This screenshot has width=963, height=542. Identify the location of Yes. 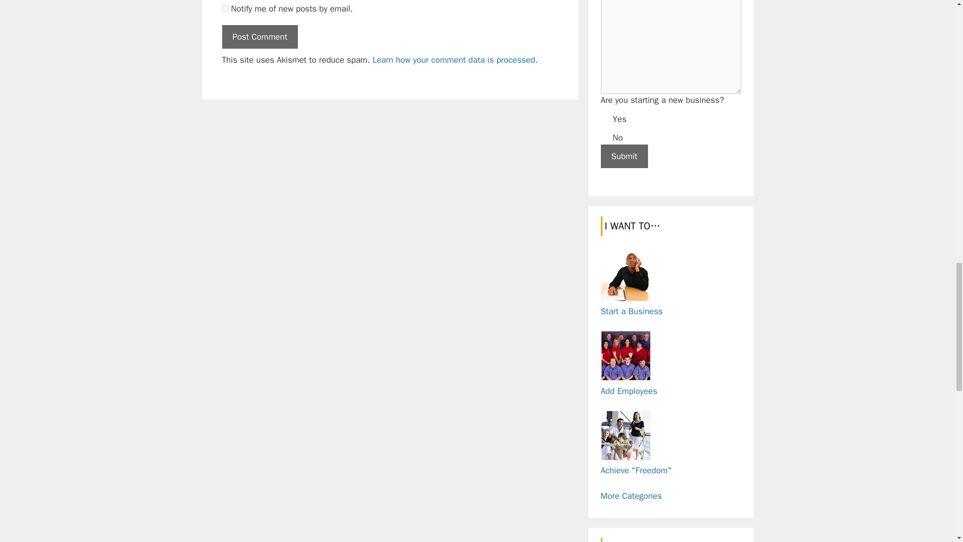
(605, 117).